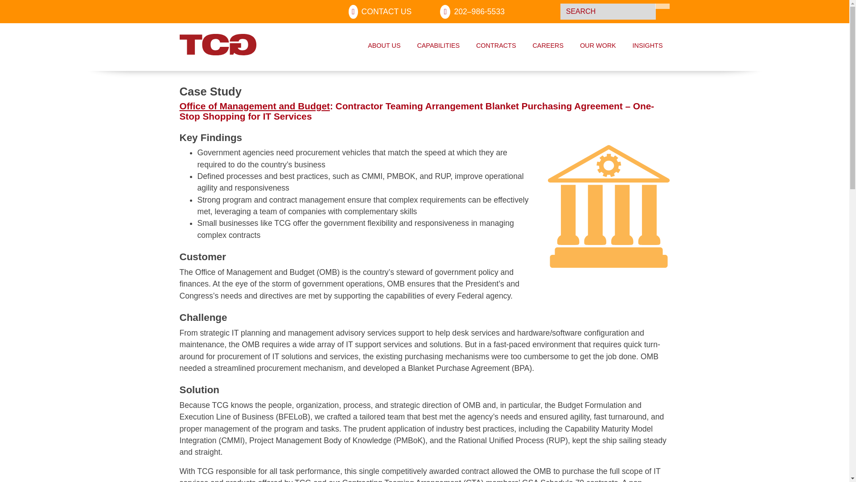 The image size is (856, 482). Describe the element at coordinates (383, 46) in the screenshot. I see `ABOUT US` at that location.